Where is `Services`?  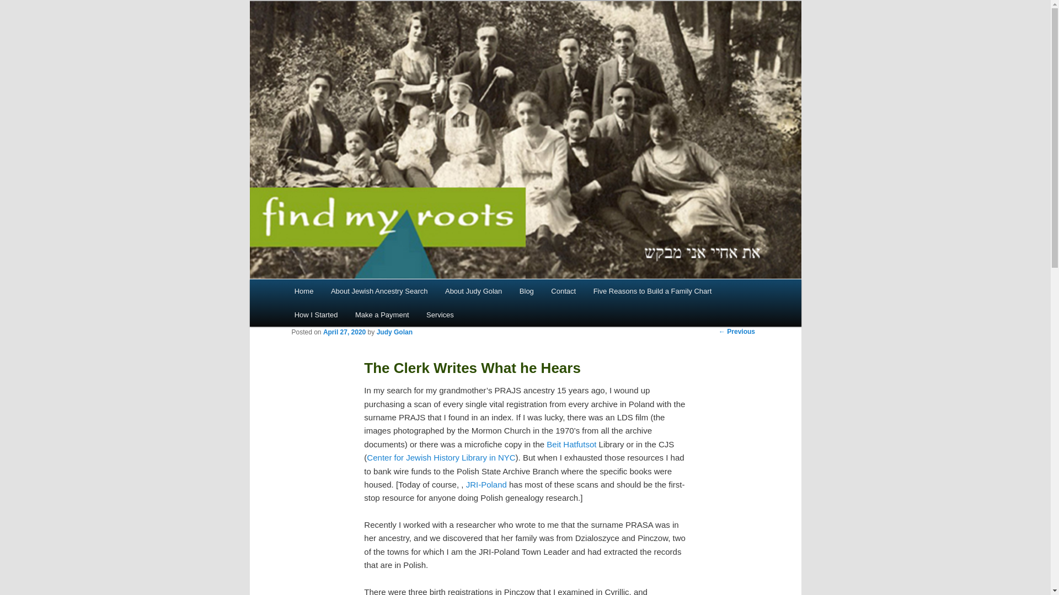 Services is located at coordinates (439, 314).